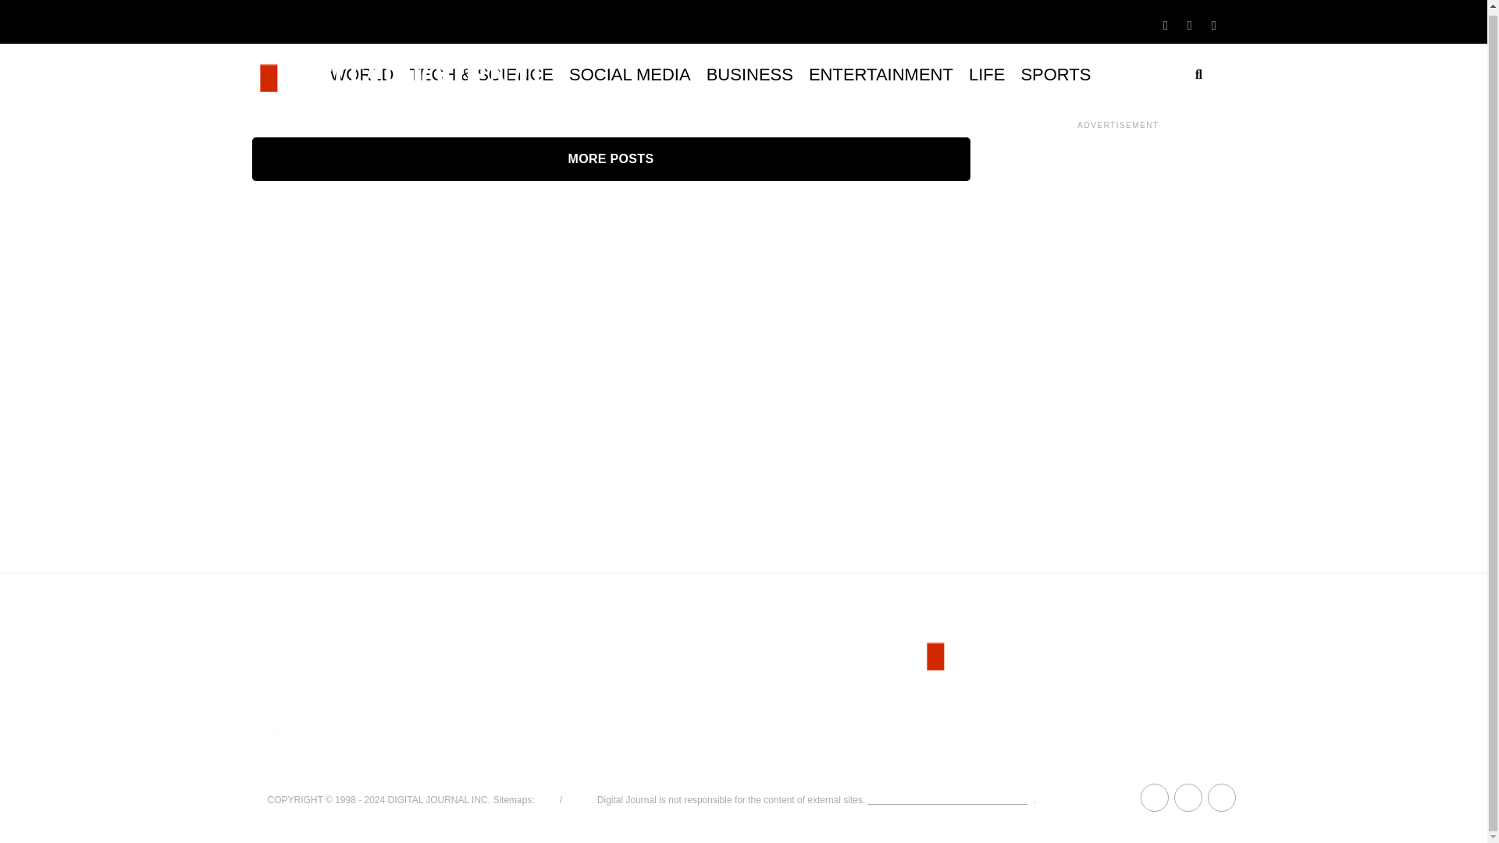 The height and width of the screenshot is (843, 1499). Describe the element at coordinates (657, 691) in the screenshot. I see `NEWS PARTNER: AFP` at that location.